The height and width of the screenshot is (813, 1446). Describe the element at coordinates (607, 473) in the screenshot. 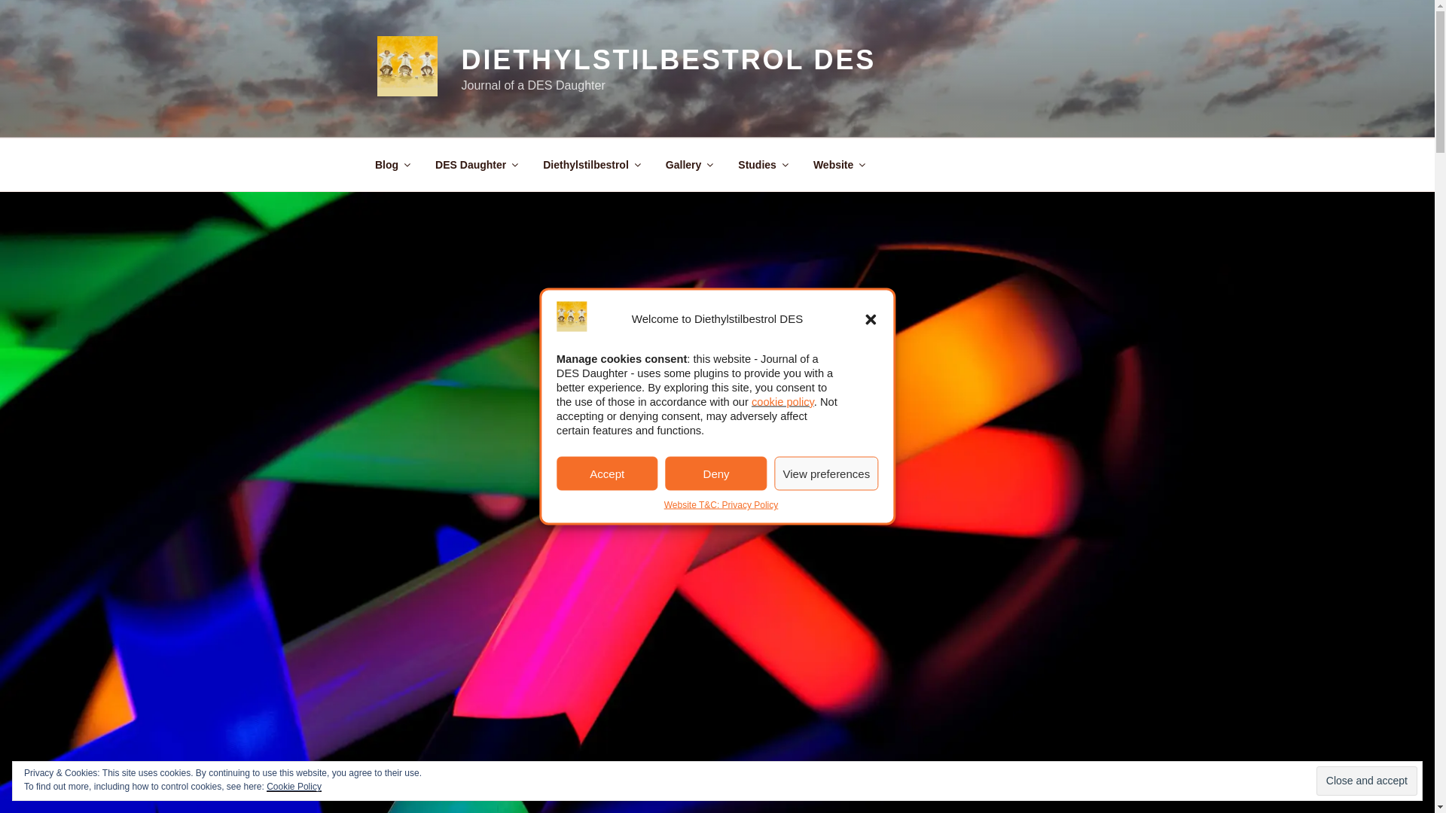

I see `Accept` at that location.